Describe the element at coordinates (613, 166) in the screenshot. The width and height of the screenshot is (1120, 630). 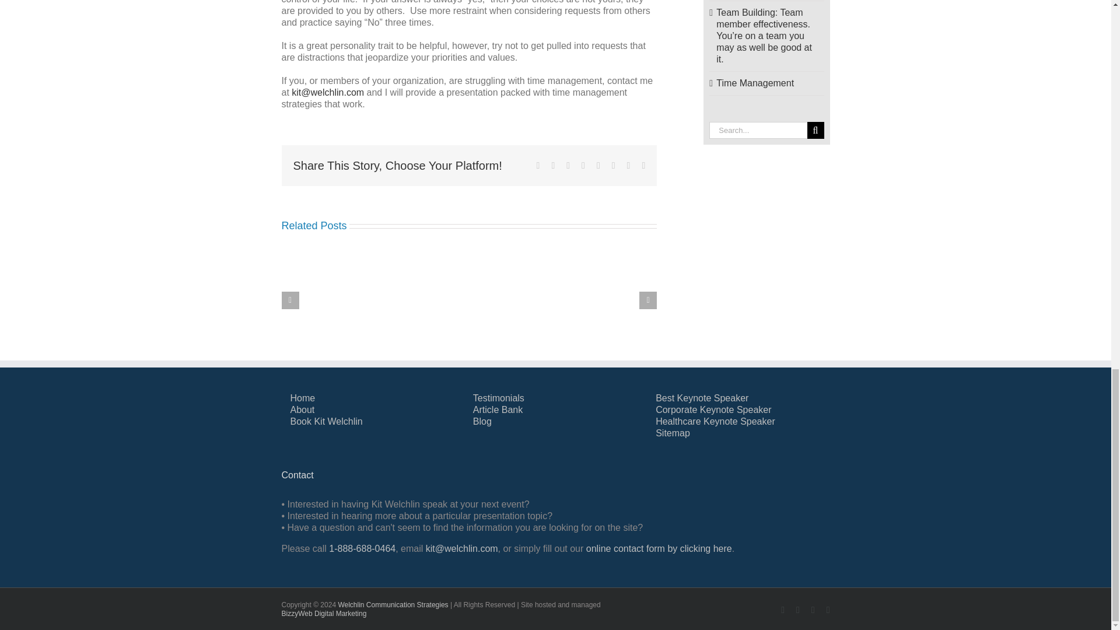
I see `Pinterest` at that location.